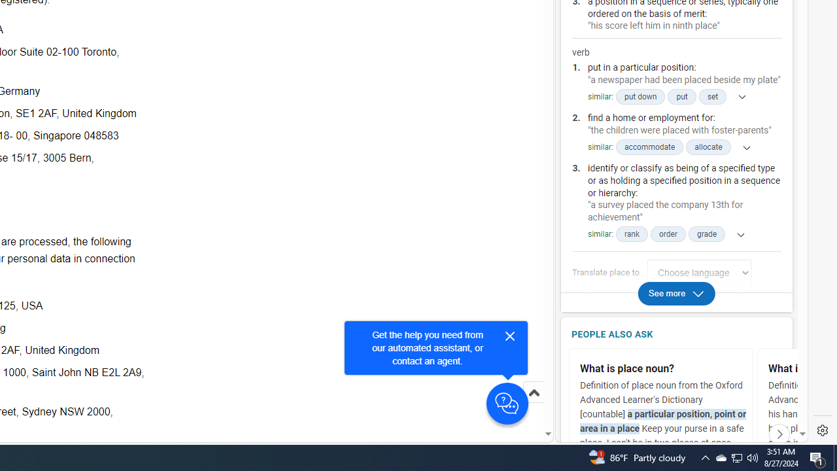 The image size is (837, 471). Describe the element at coordinates (706, 234) in the screenshot. I see `grade` at that location.